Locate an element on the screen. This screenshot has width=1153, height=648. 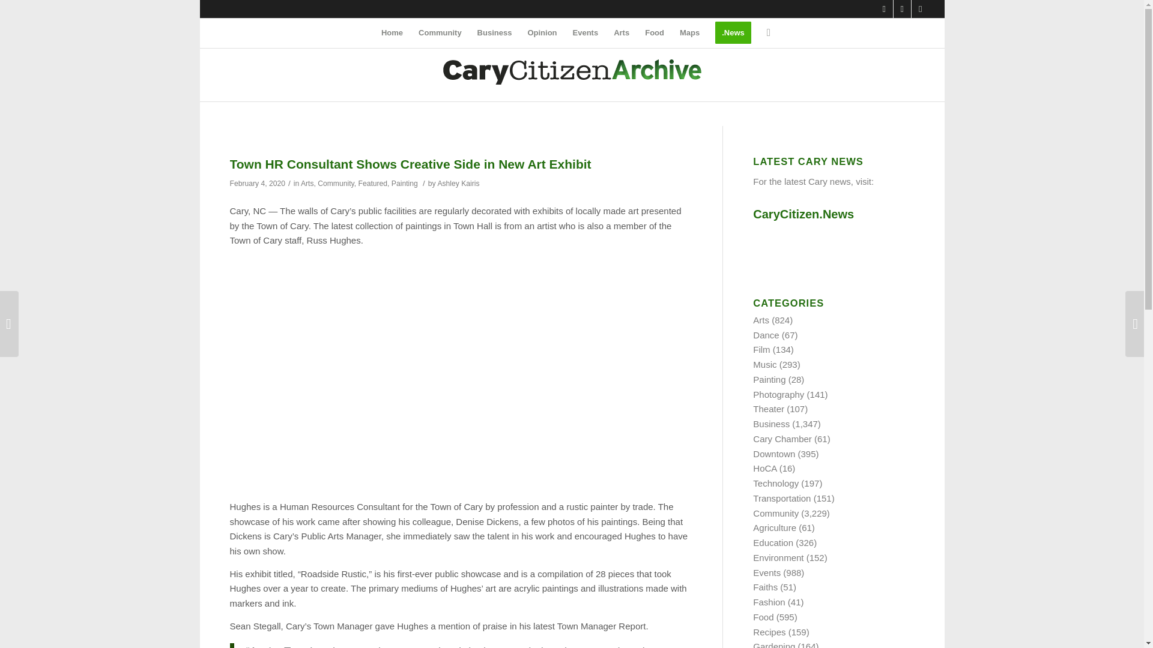
Events is located at coordinates (585, 32).